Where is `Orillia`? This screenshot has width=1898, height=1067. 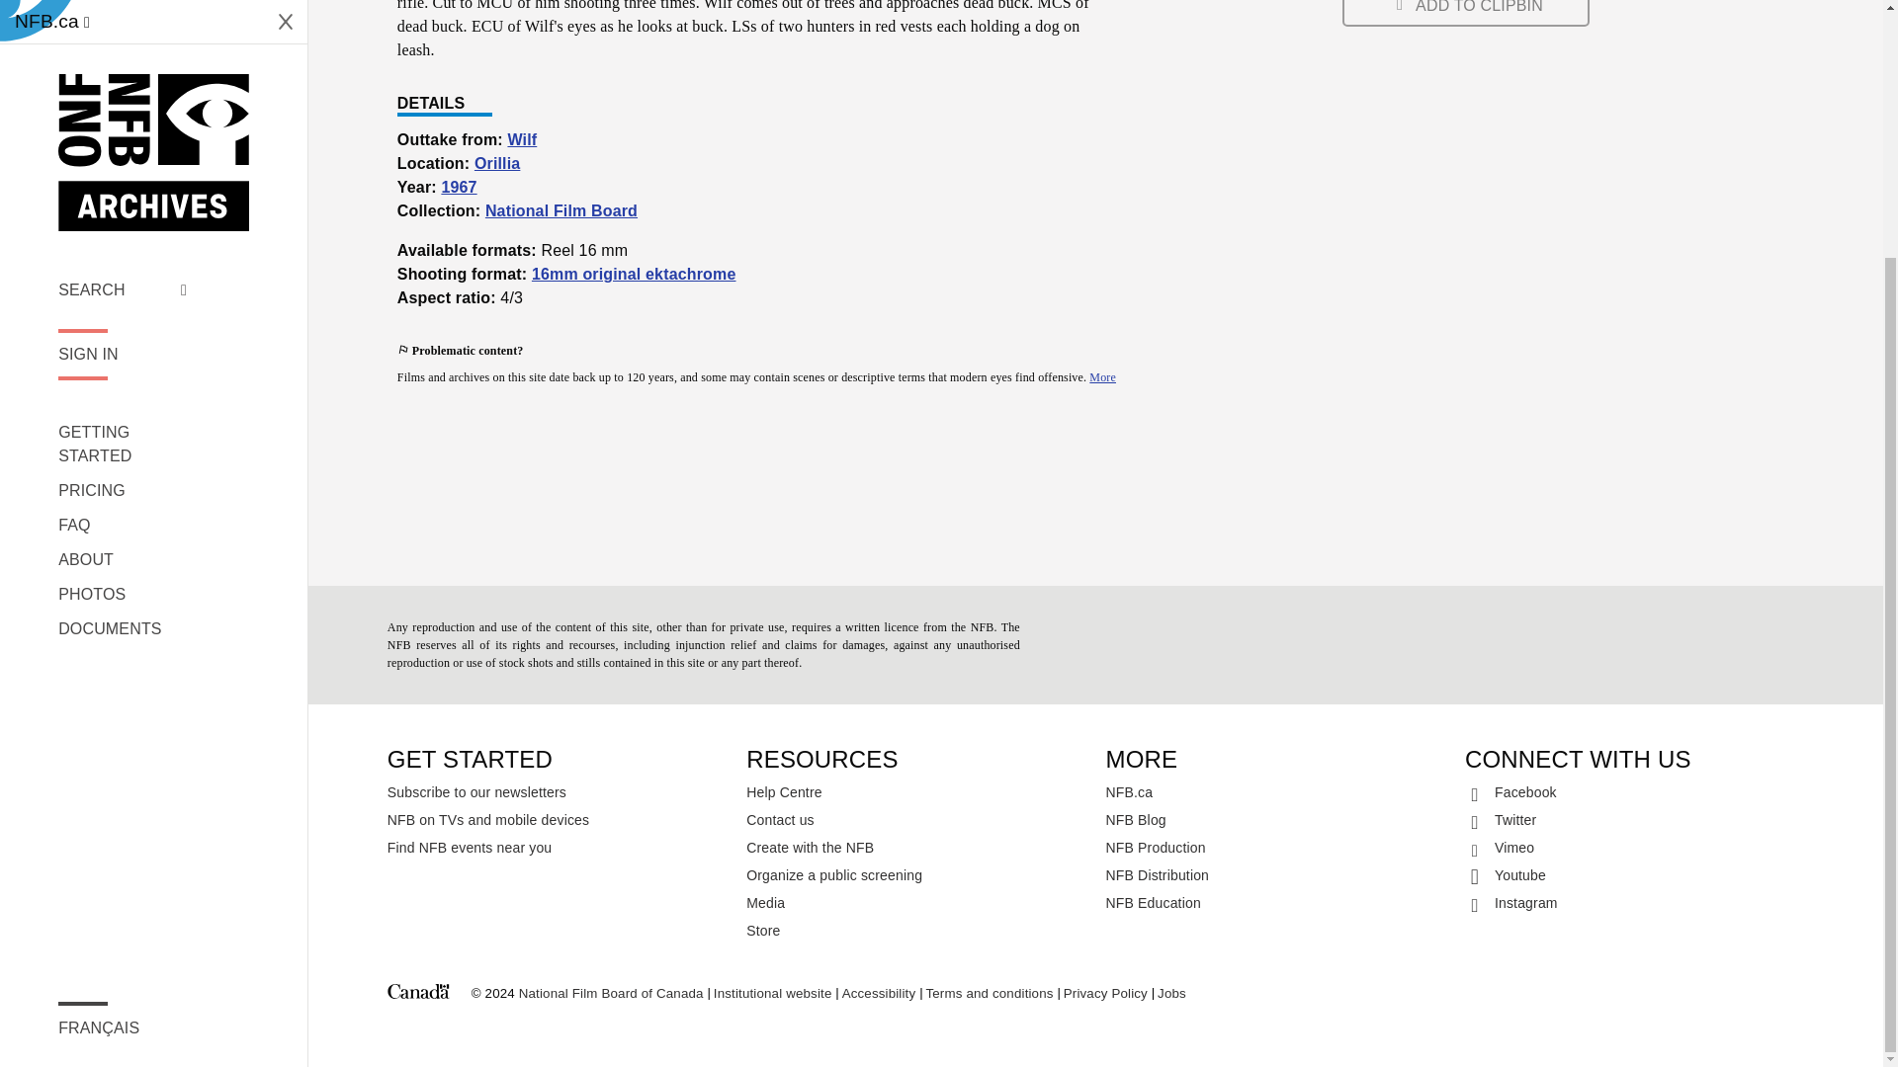 Orillia is located at coordinates (497, 162).